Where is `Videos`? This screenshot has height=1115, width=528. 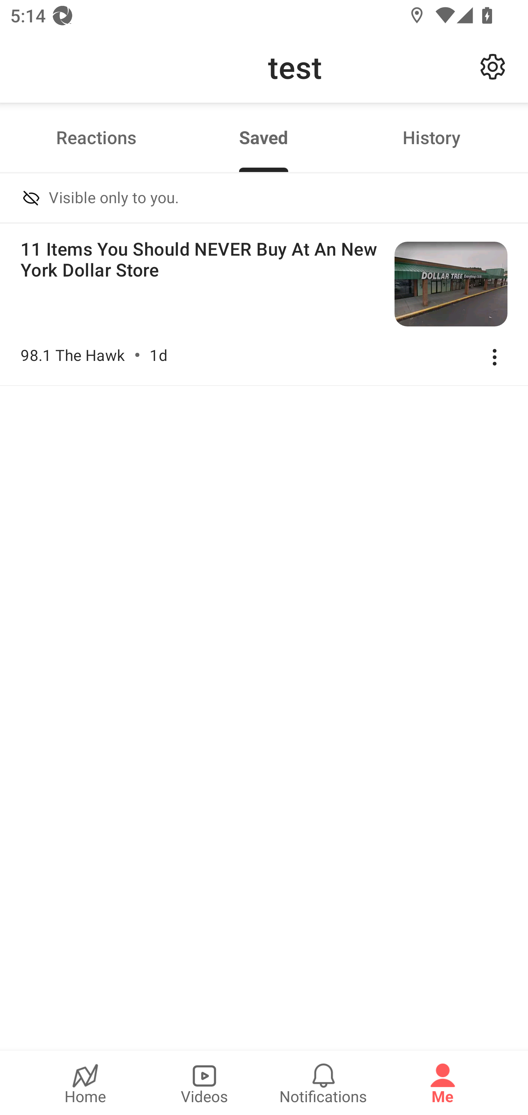
Videos is located at coordinates (204, 1083).